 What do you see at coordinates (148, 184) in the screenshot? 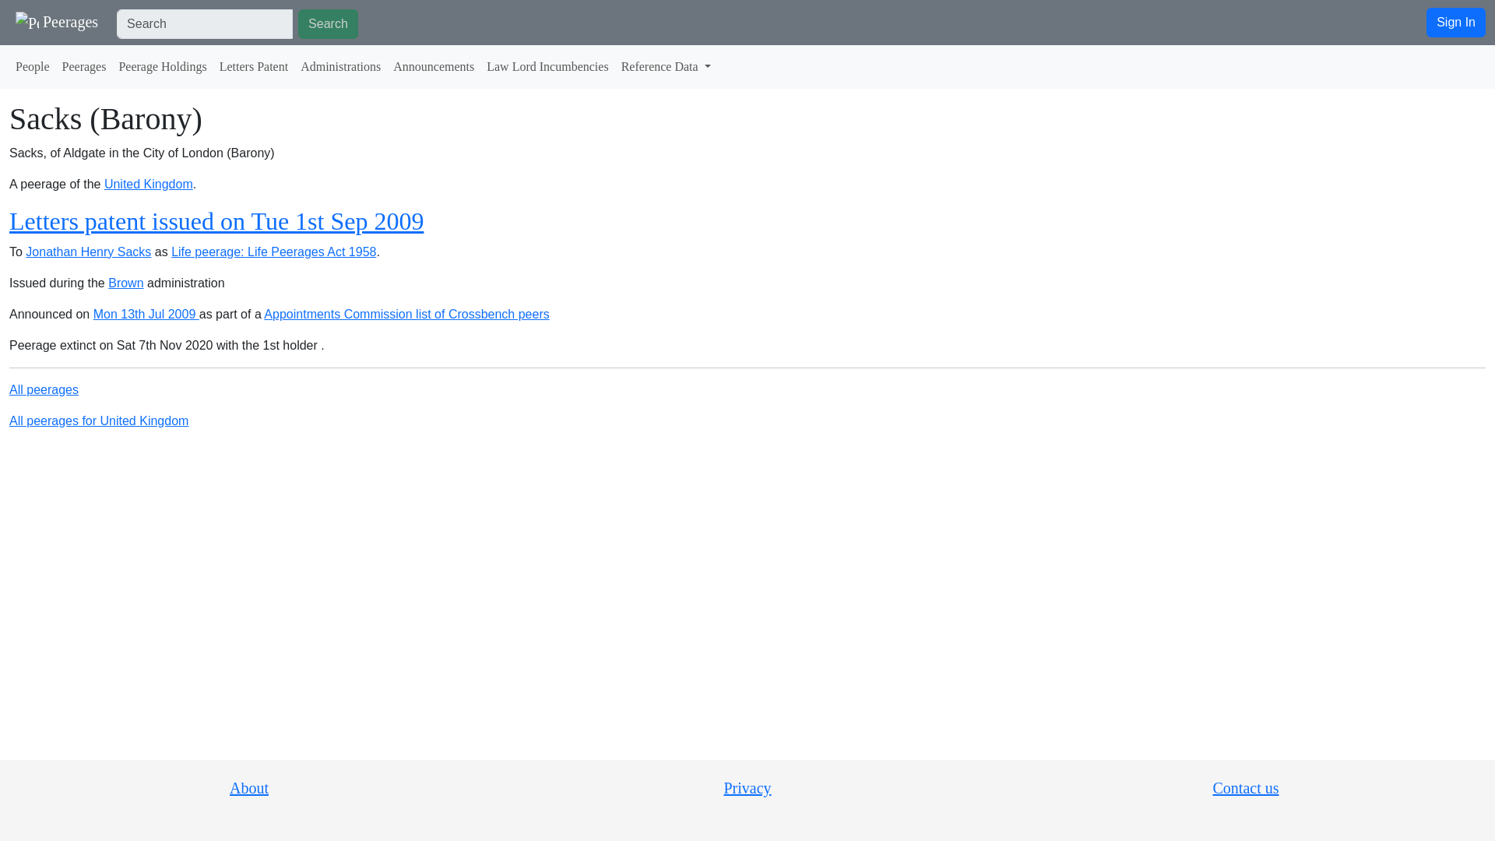
I see `United Kingdom` at bounding box center [148, 184].